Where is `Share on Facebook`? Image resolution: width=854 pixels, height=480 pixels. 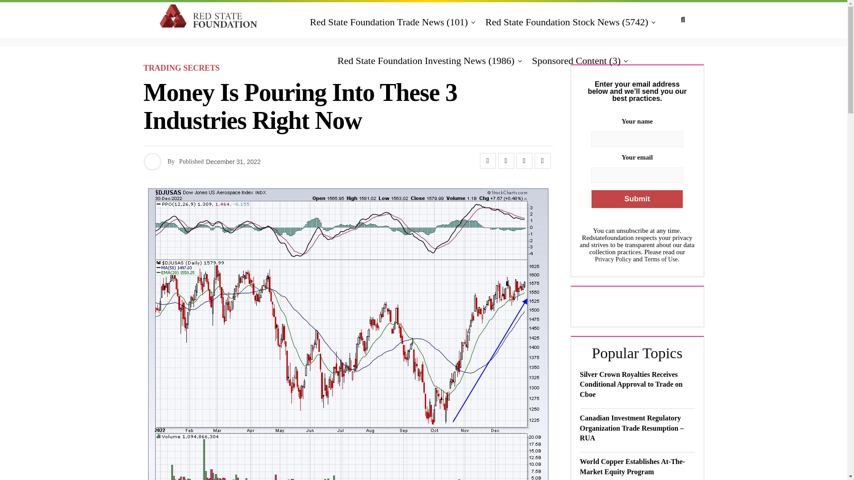 Share on Facebook is located at coordinates (487, 161).